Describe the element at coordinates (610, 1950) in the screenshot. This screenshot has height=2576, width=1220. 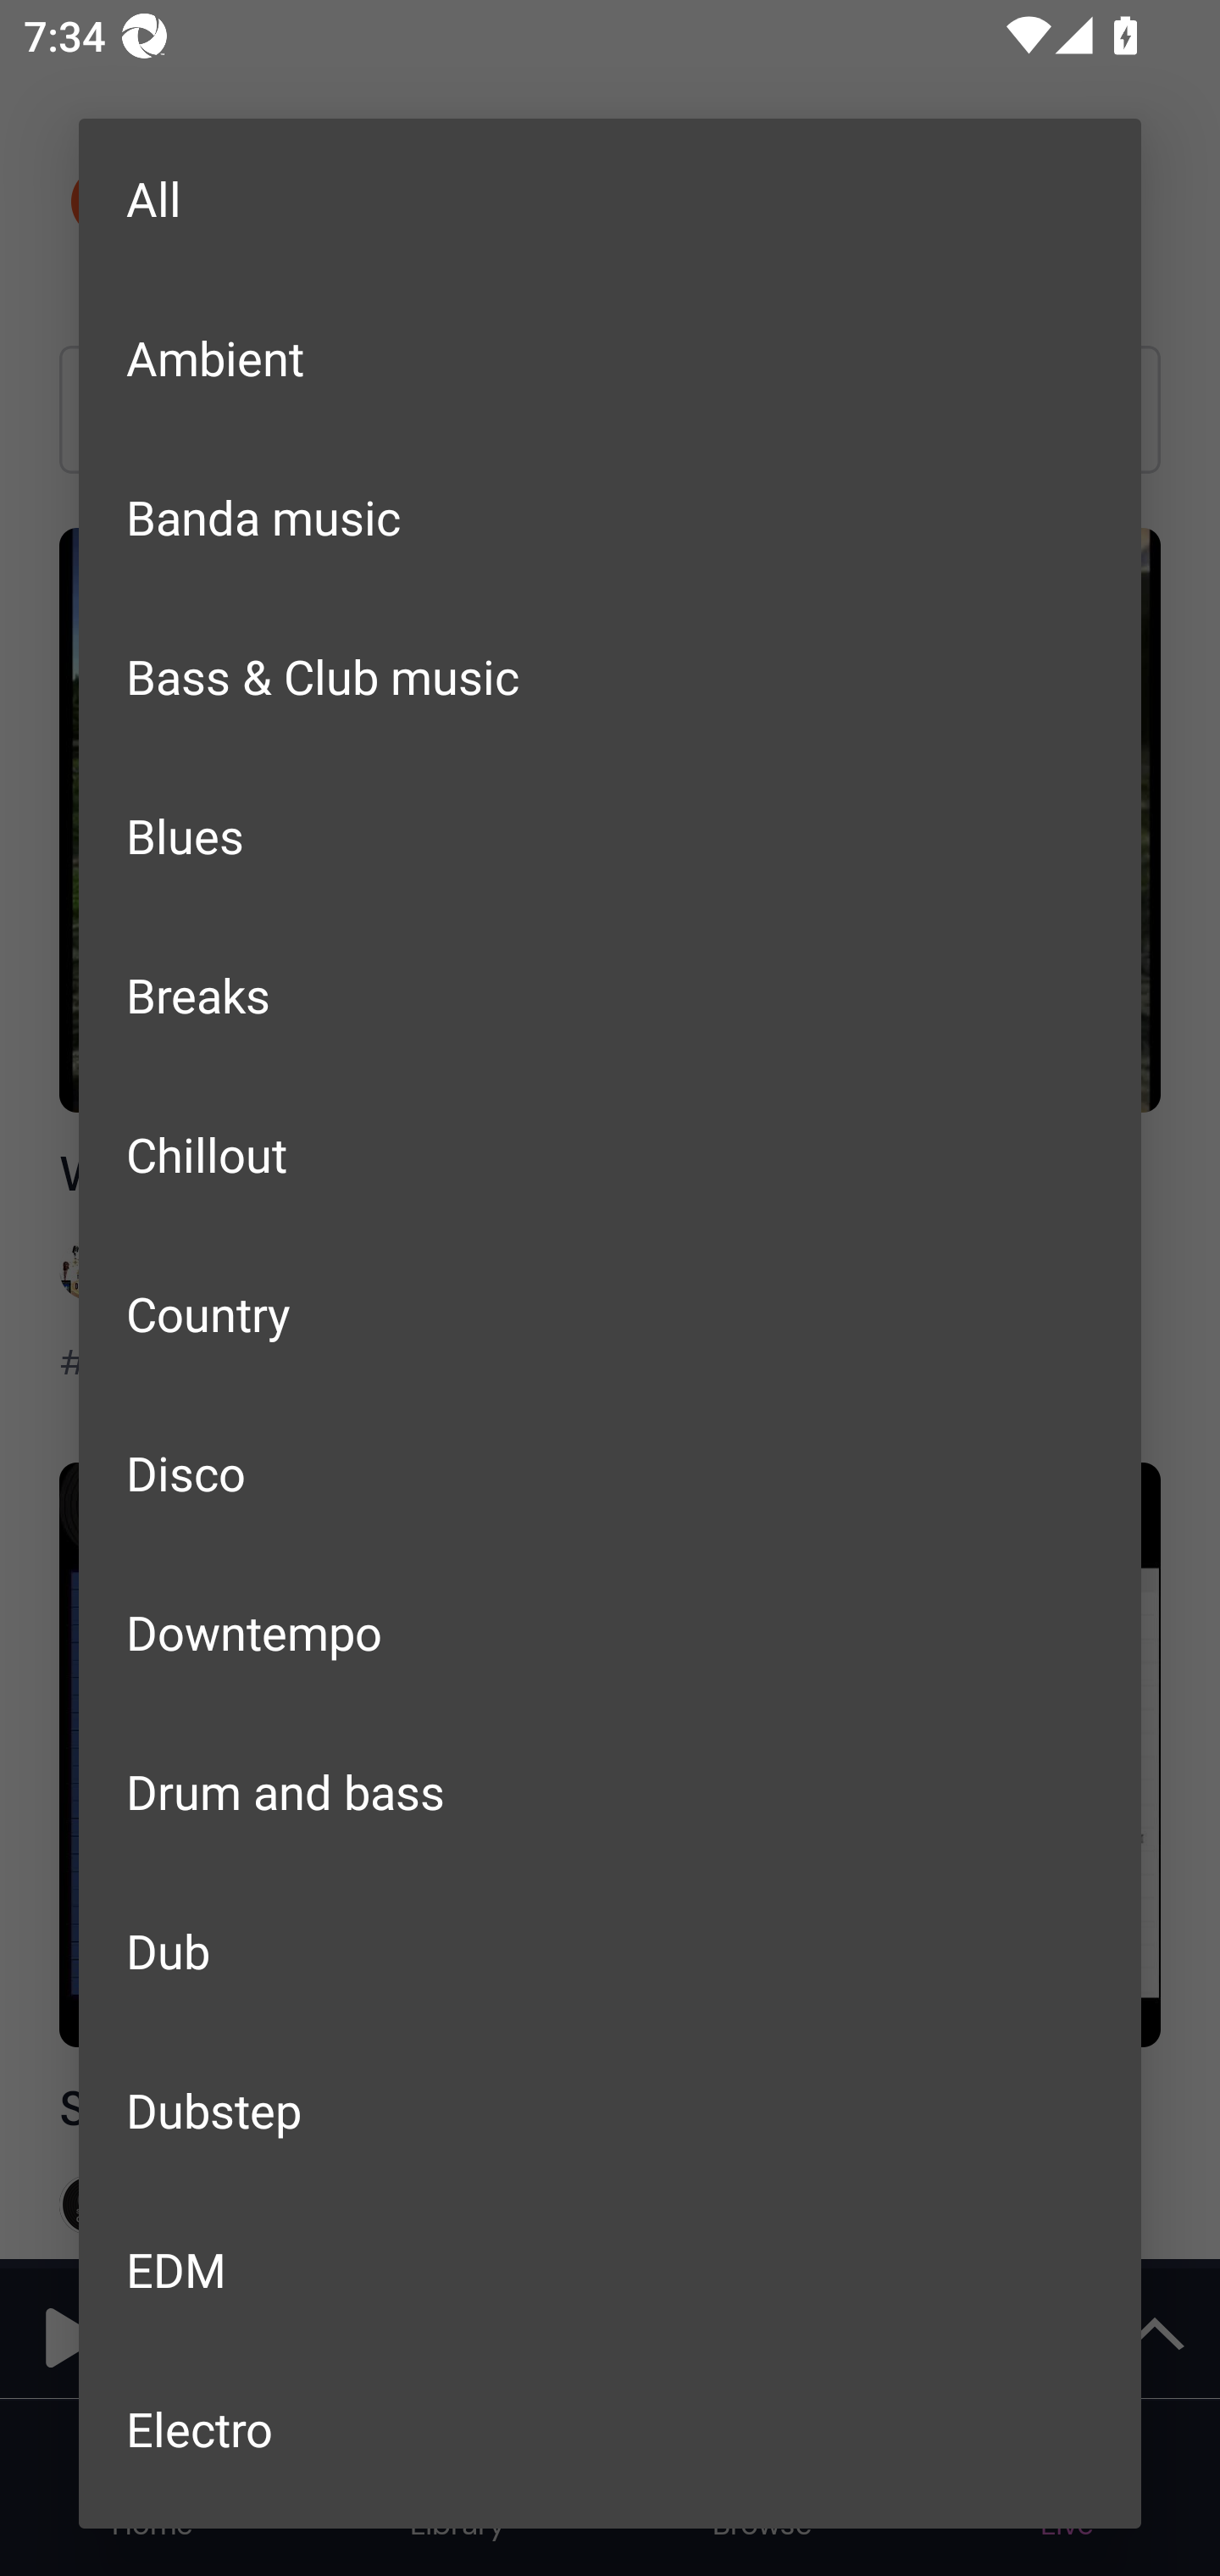
I see `Dub` at that location.